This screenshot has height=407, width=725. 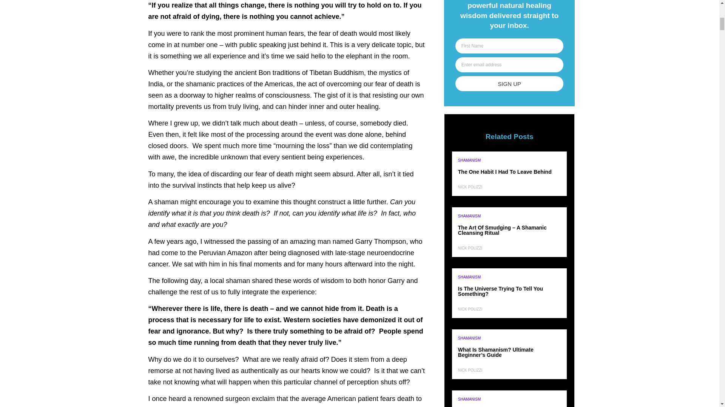 I want to click on NICK POLIZZI, so click(x=470, y=309).